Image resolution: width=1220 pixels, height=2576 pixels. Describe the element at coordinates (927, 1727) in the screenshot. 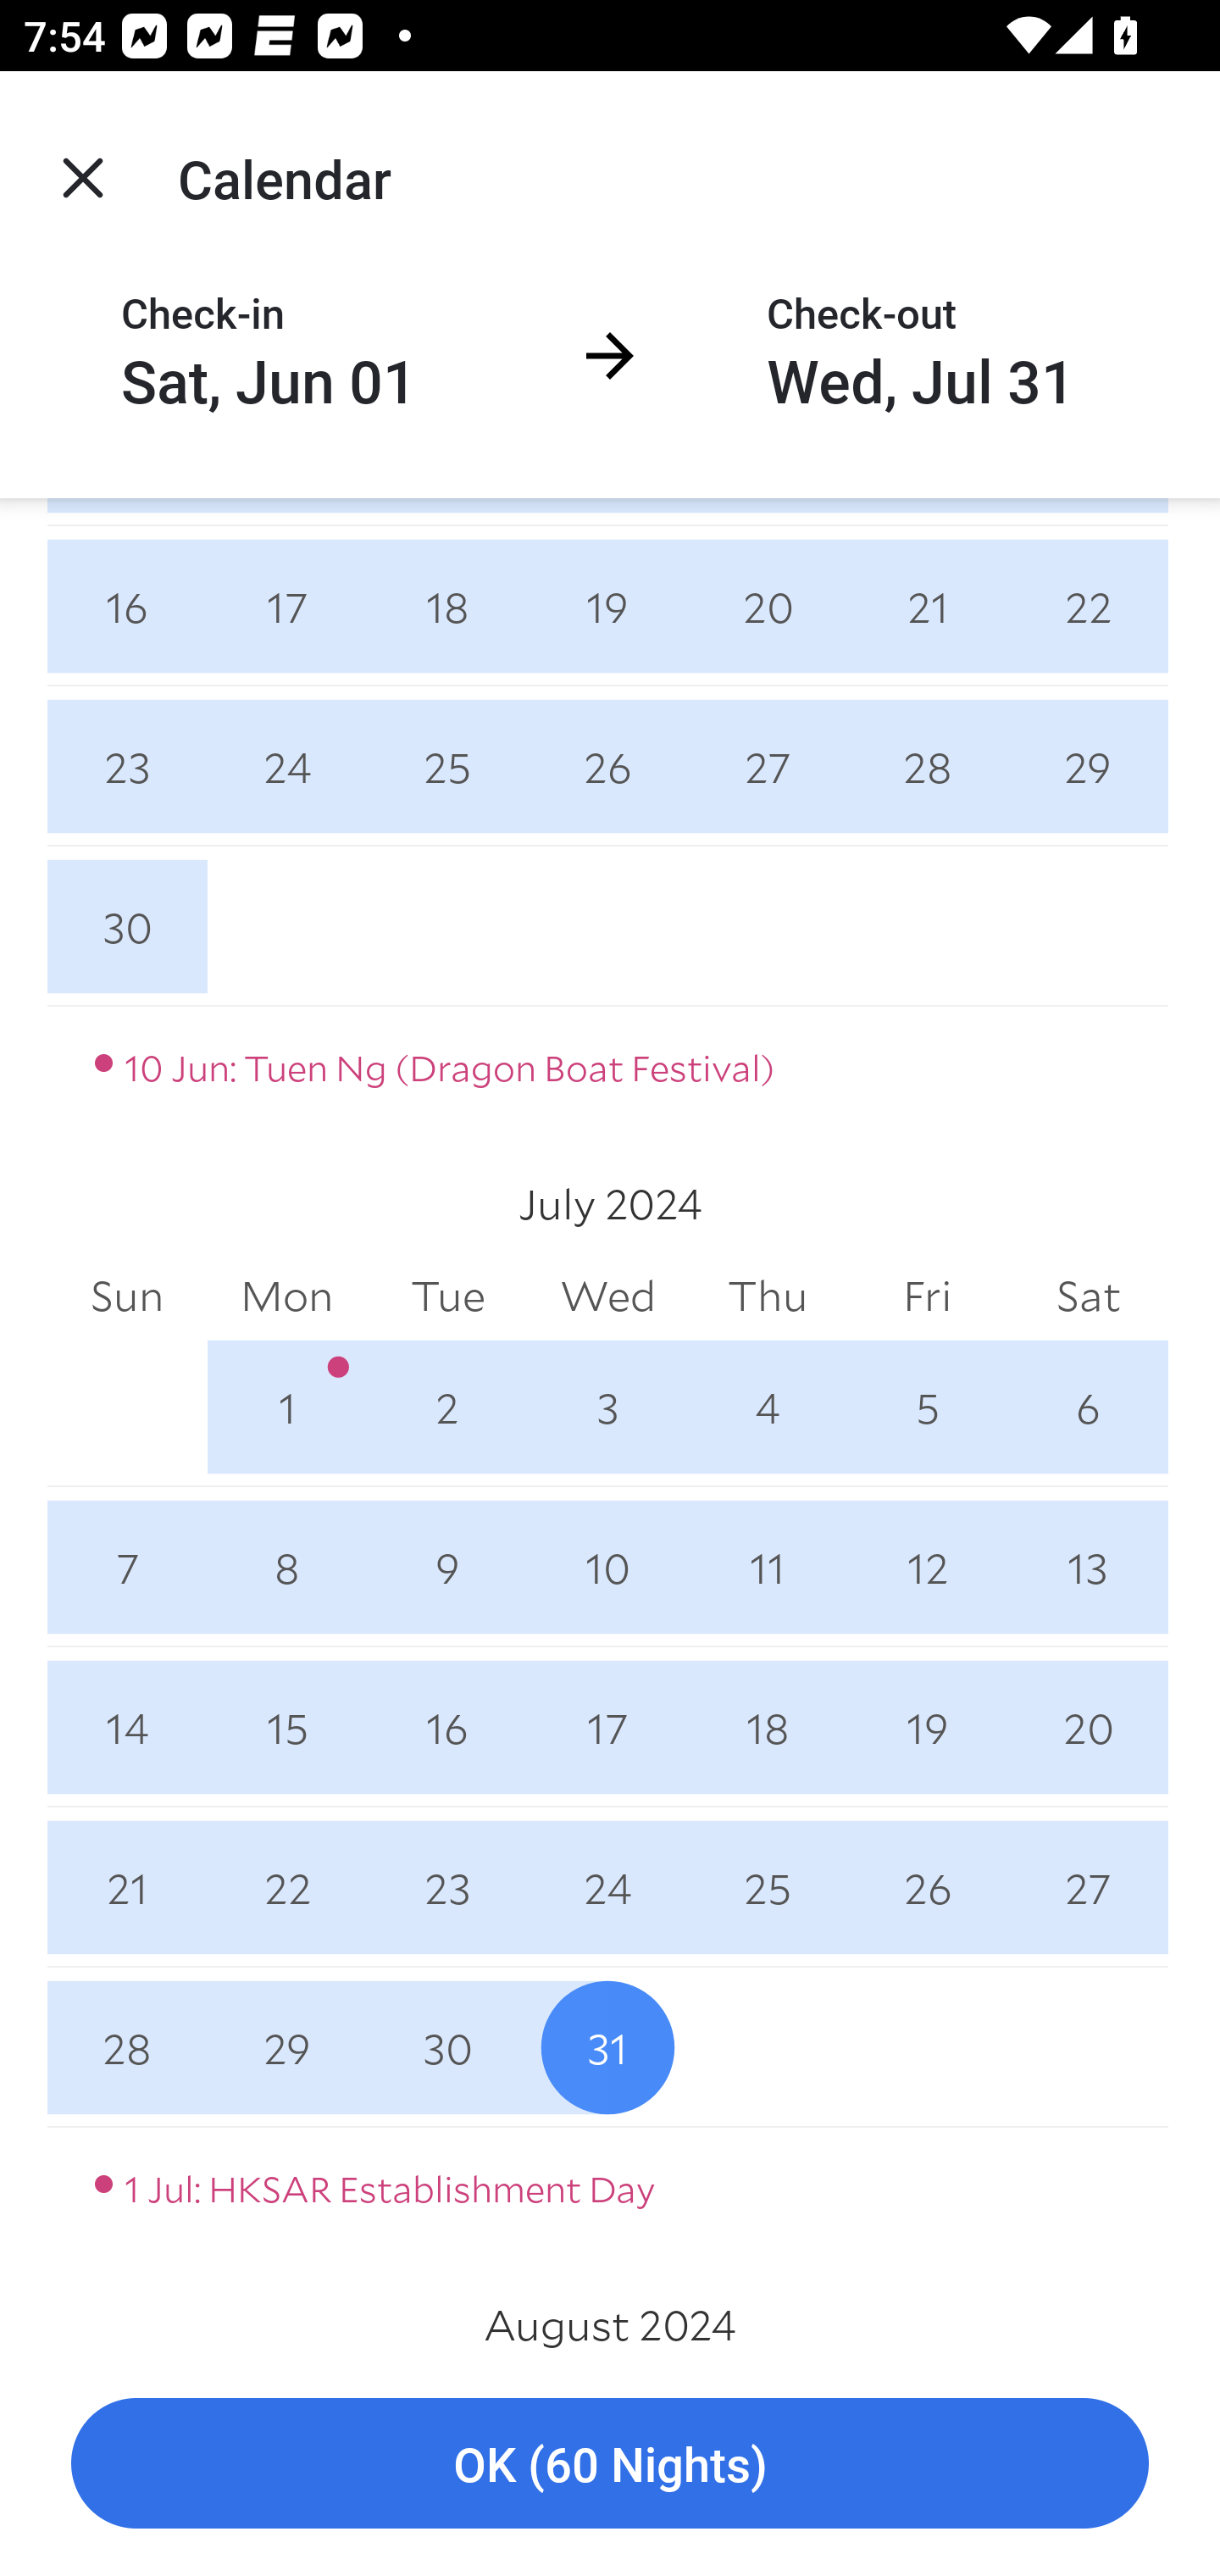

I see `19 19 July 2024` at that location.